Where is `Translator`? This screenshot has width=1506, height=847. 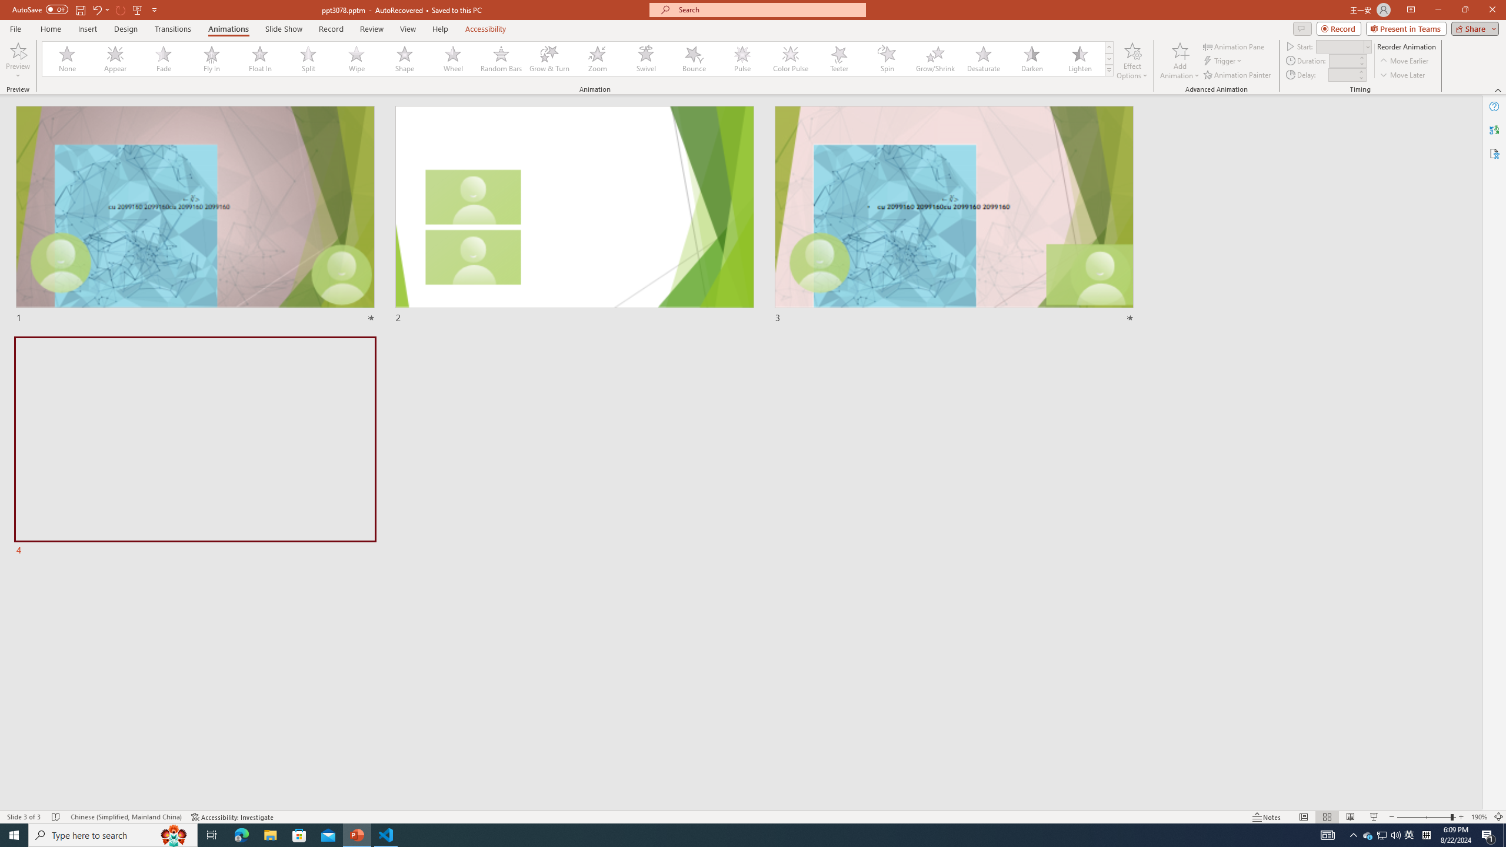
Translator is located at coordinates (1494, 129).